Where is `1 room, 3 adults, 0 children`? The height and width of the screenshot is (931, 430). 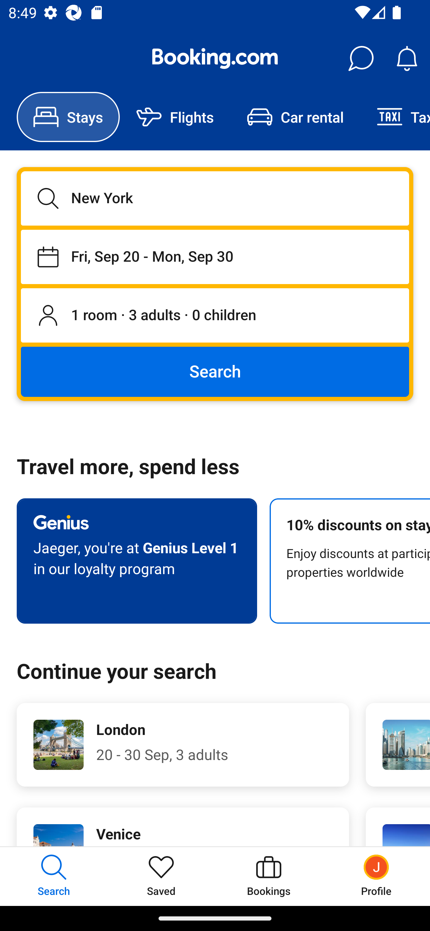 1 room, 3 adults, 0 children is located at coordinates (215, 316).